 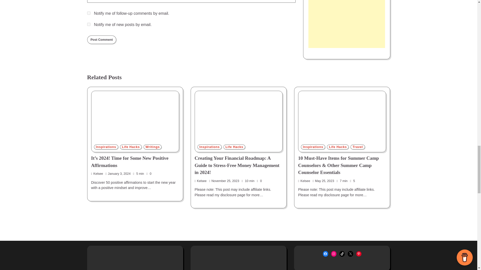 What do you see at coordinates (97, 173) in the screenshot?
I see `Kelsee` at bounding box center [97, 173].